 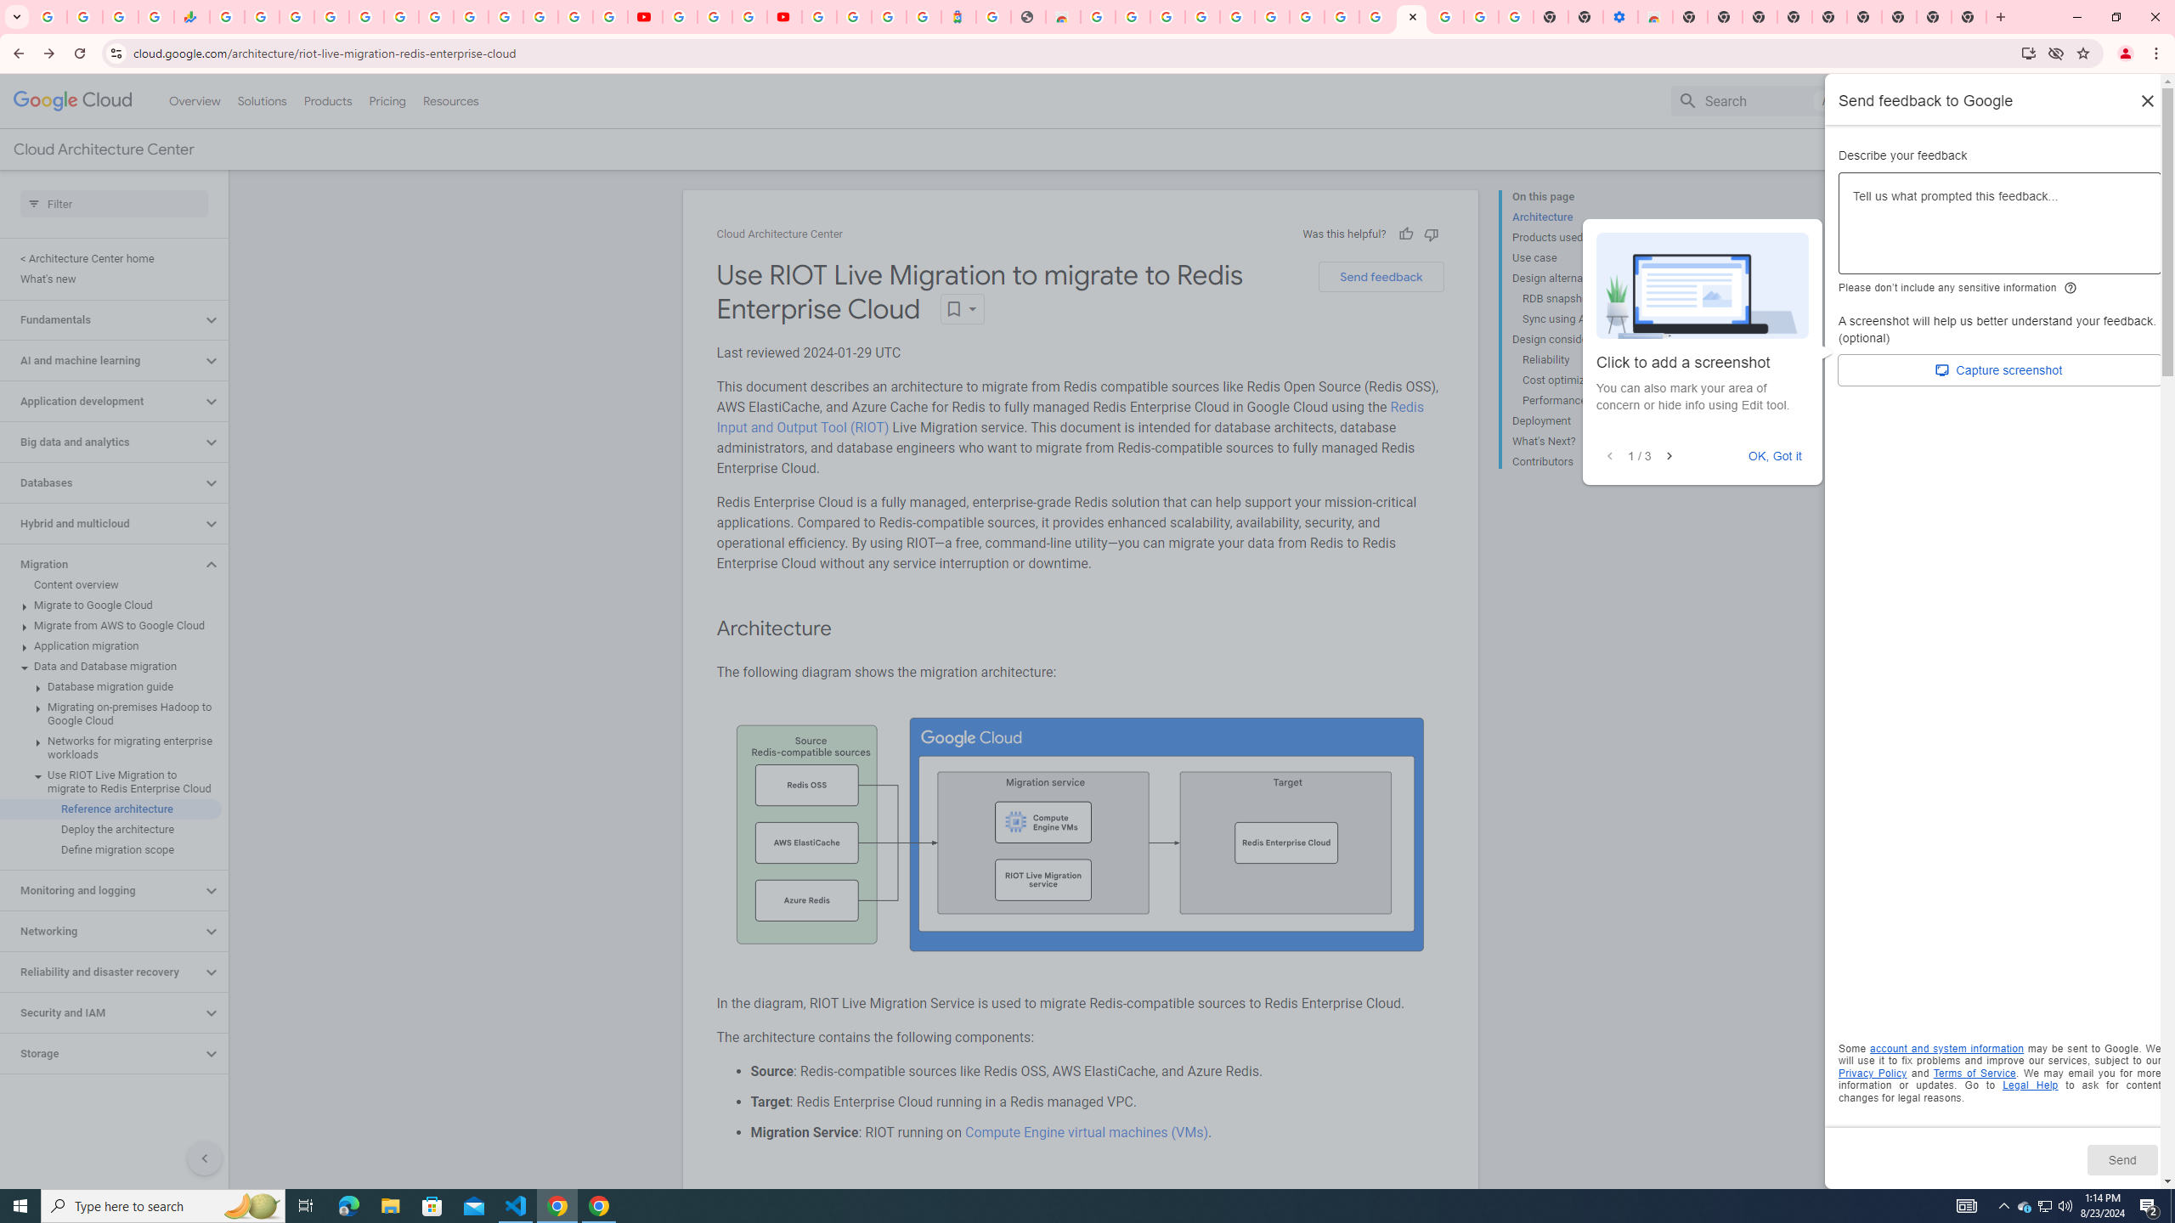 What do you see at coordinates (101, 564) in the screenshot?
I see `Migration` at bounding box center [101, 564].